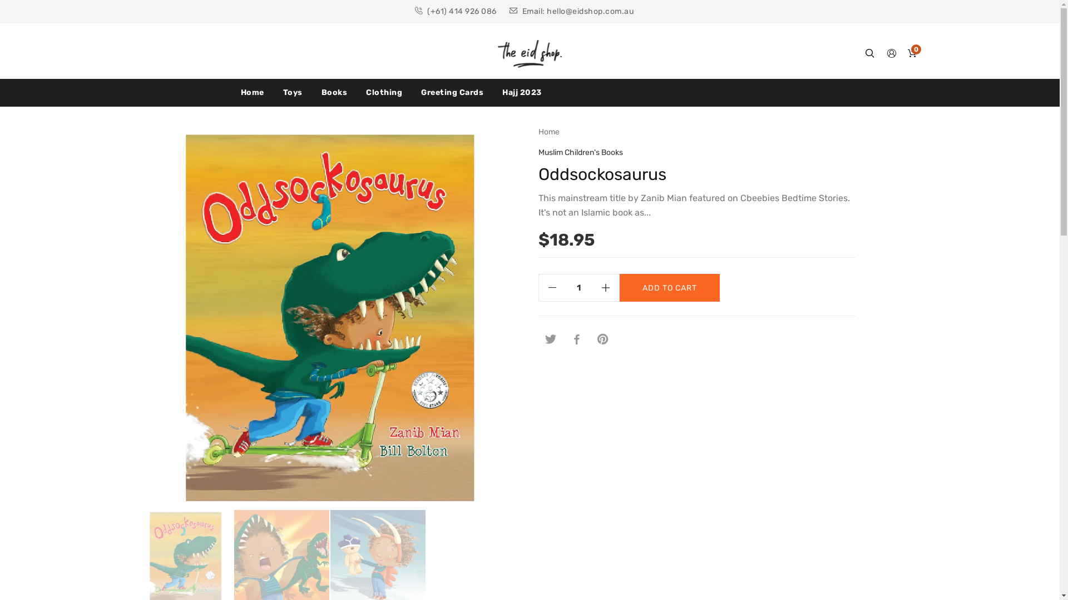 This screenshot has height=600, width=1068. Describe the element at coordinates (549, 132) in the screenshot. I see `Home` at that location.